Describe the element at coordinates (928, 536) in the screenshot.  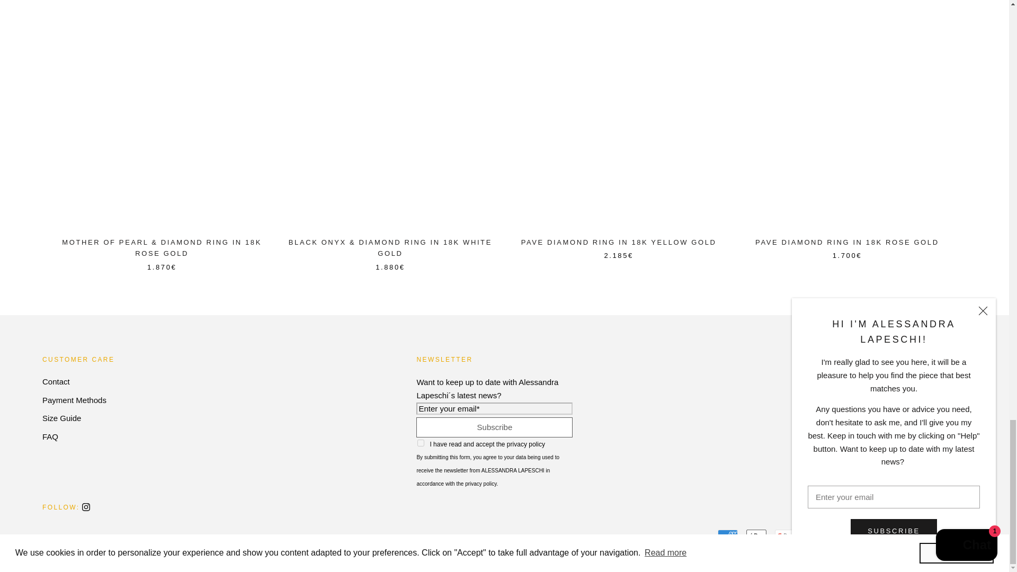
I see `Union Pay` at that location.